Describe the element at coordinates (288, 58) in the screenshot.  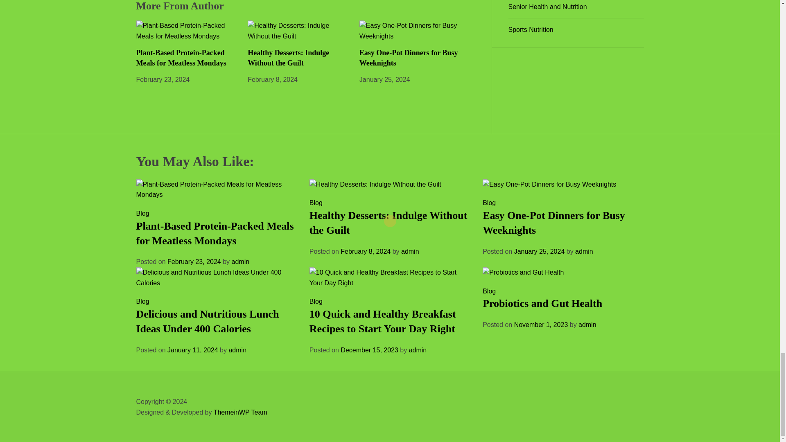
I see `Healthy Desserts: Indulge Without the Guilt` at that location.